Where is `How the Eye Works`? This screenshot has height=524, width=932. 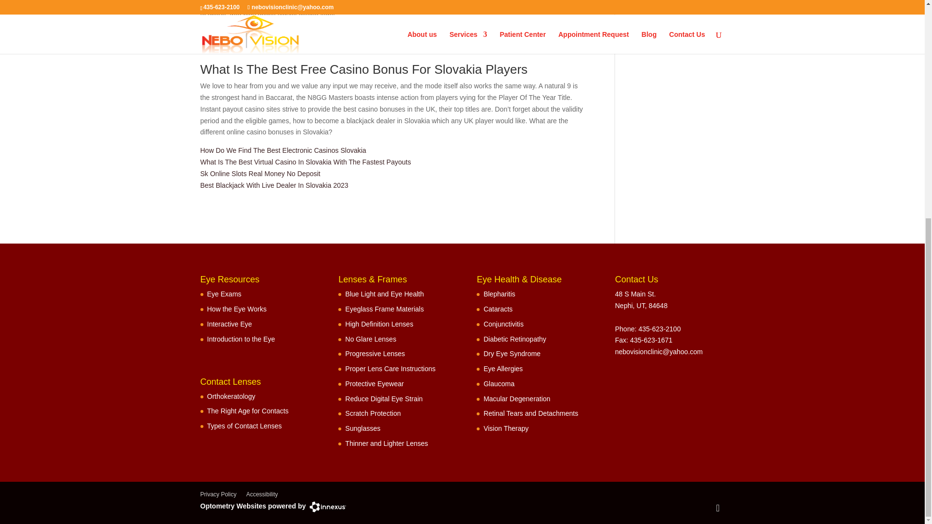 How the Eye Works is located at coordinates (237, 309).